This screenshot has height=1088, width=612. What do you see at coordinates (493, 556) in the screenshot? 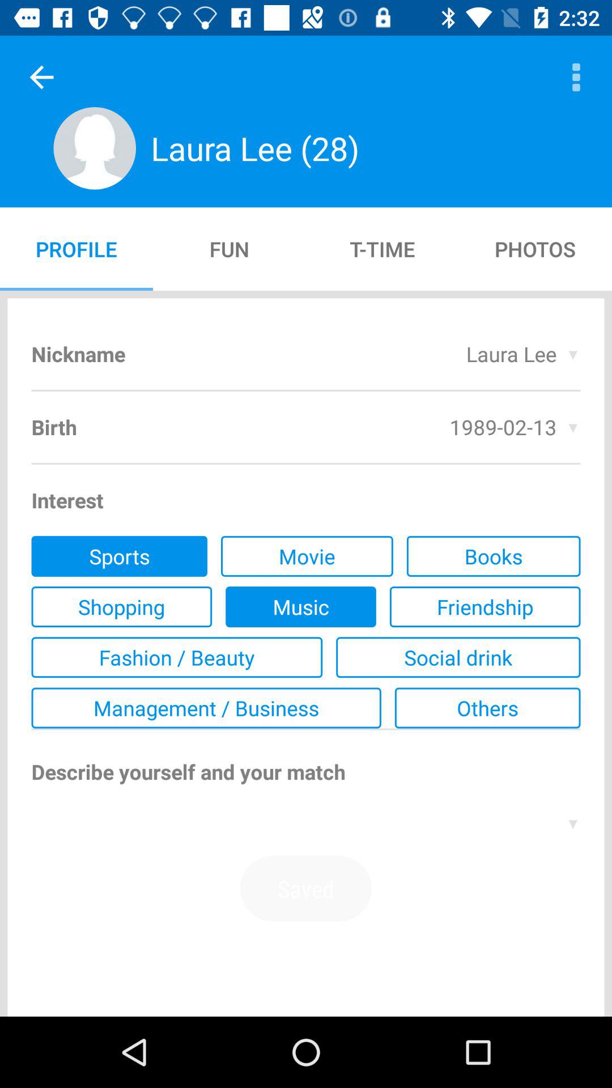
I see `turn on the icon above friendship item` at bounding box center [493, 556].